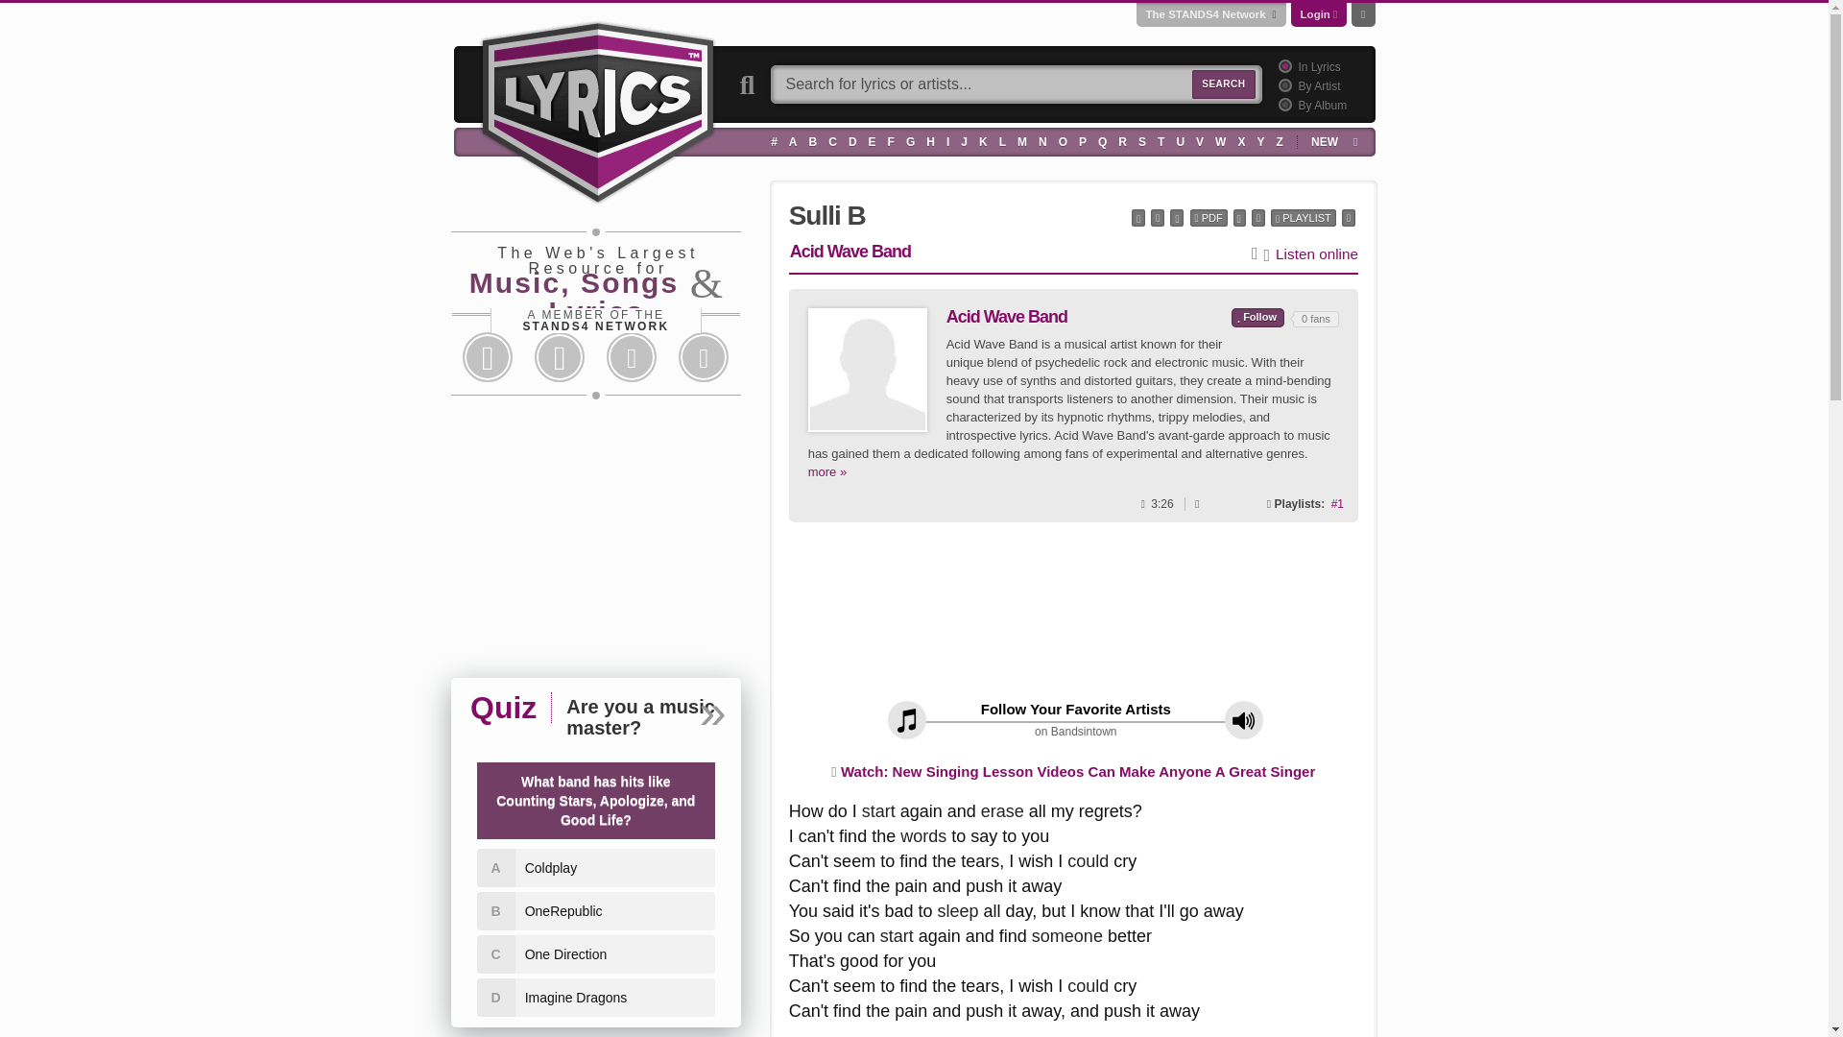 Image resolution: width=1843 pixels, height=1037 pixels. I want to click on 3, so click(1282, 104).